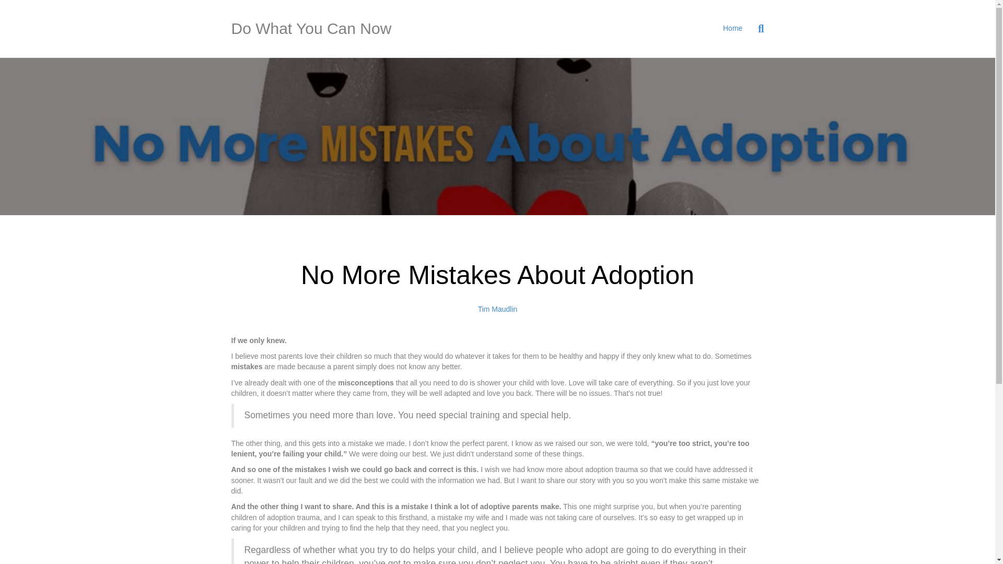 The image size is (1003, 564). What do you see at coordinates (497, 309) in the screenshot?
I see `Tim Maudlin` at bounding box center [497, 309].